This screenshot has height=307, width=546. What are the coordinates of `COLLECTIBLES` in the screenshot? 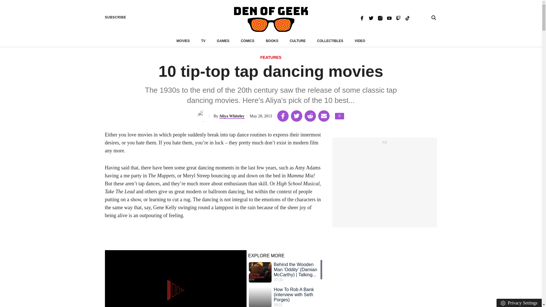 It's located at (330, 41).